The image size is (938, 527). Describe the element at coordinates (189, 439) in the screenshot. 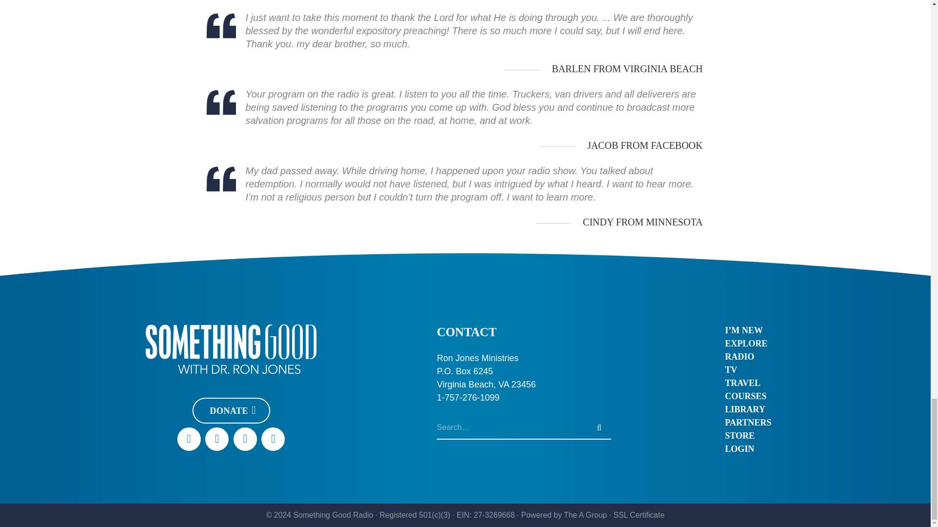

I see `Facebook` at that location.